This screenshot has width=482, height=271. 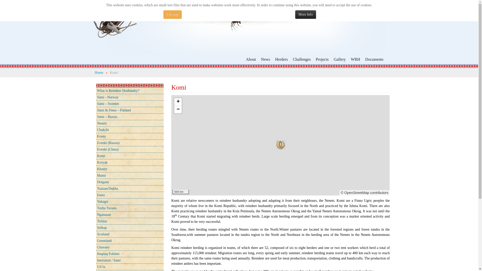 What do you see at coordinates (130, 136) in the screenshot?
I see `Eveny` at bounding box center [130, 136].